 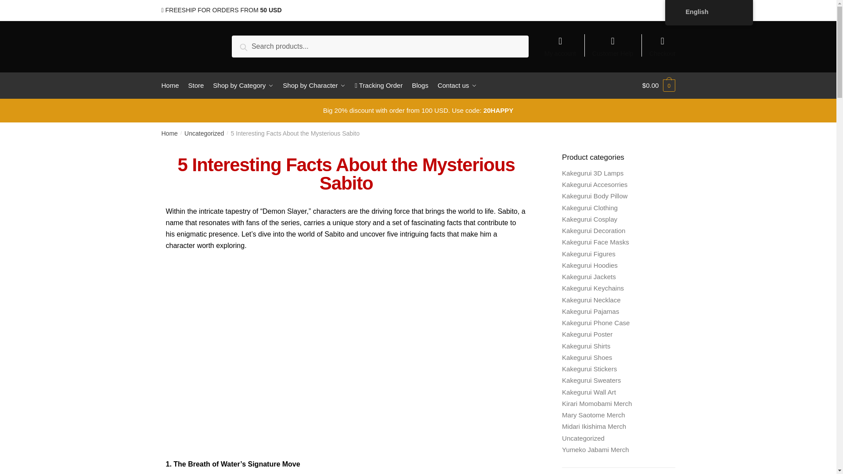 I want to click on Customer Help, so click(x=613, y=42).